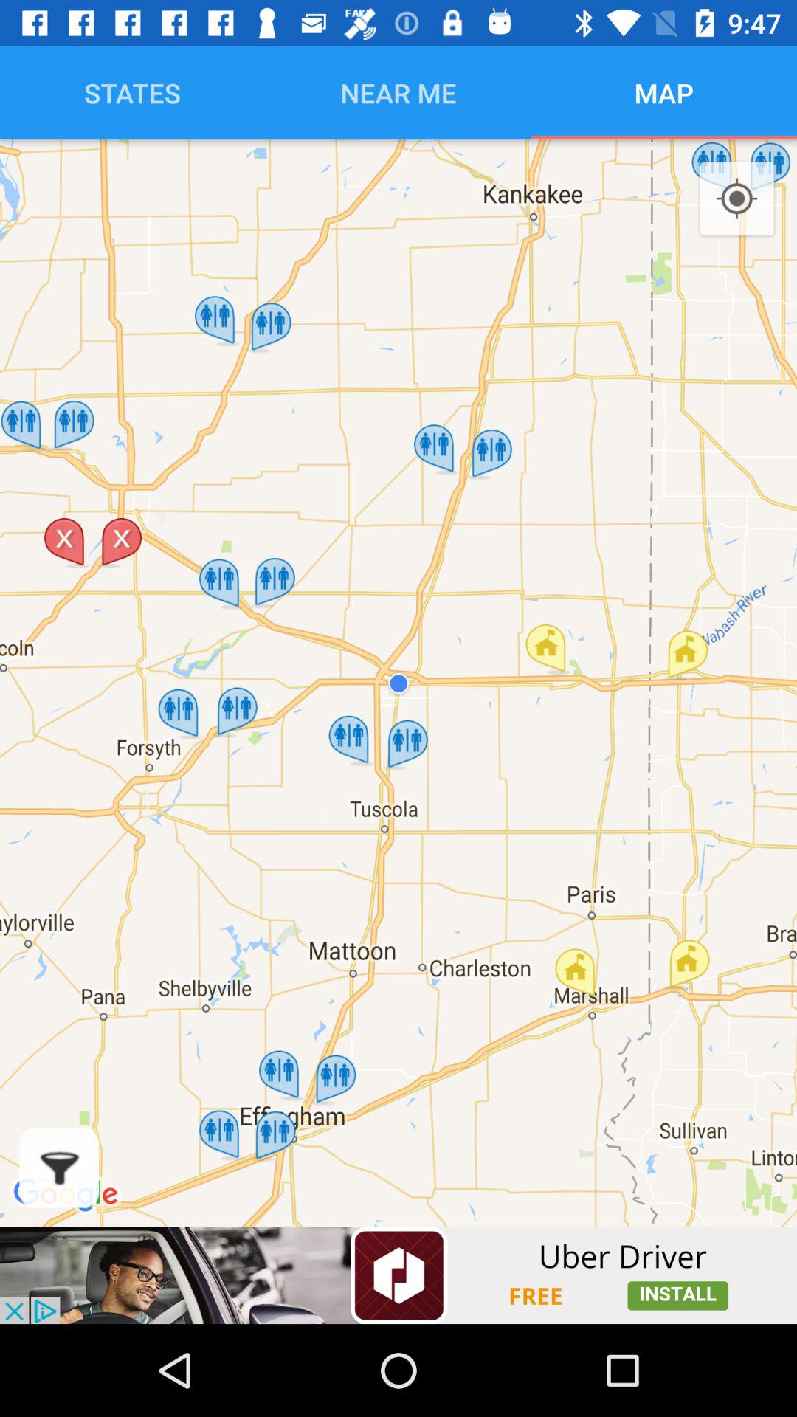  Describe the element at coordinates (398, 1275) in the screenshot. I see `advertisement link` at that location.